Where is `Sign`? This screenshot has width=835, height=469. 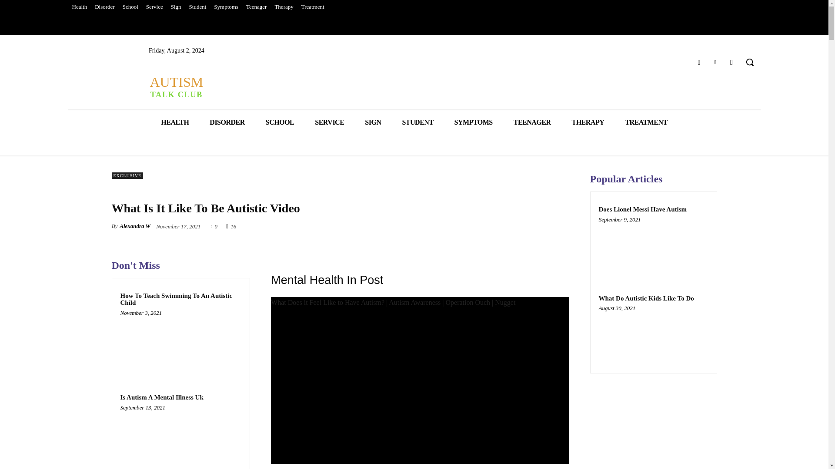
Sign is located at coordinates (176, 7).